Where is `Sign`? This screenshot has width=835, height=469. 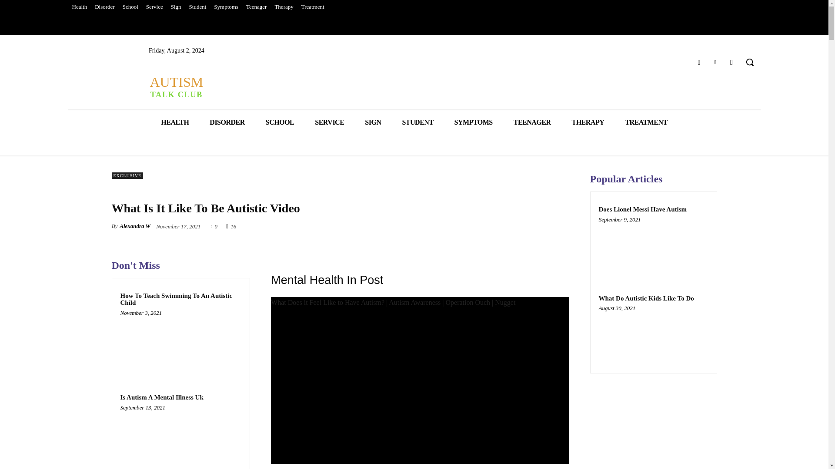
Sign is located at coordinates (176, 7).